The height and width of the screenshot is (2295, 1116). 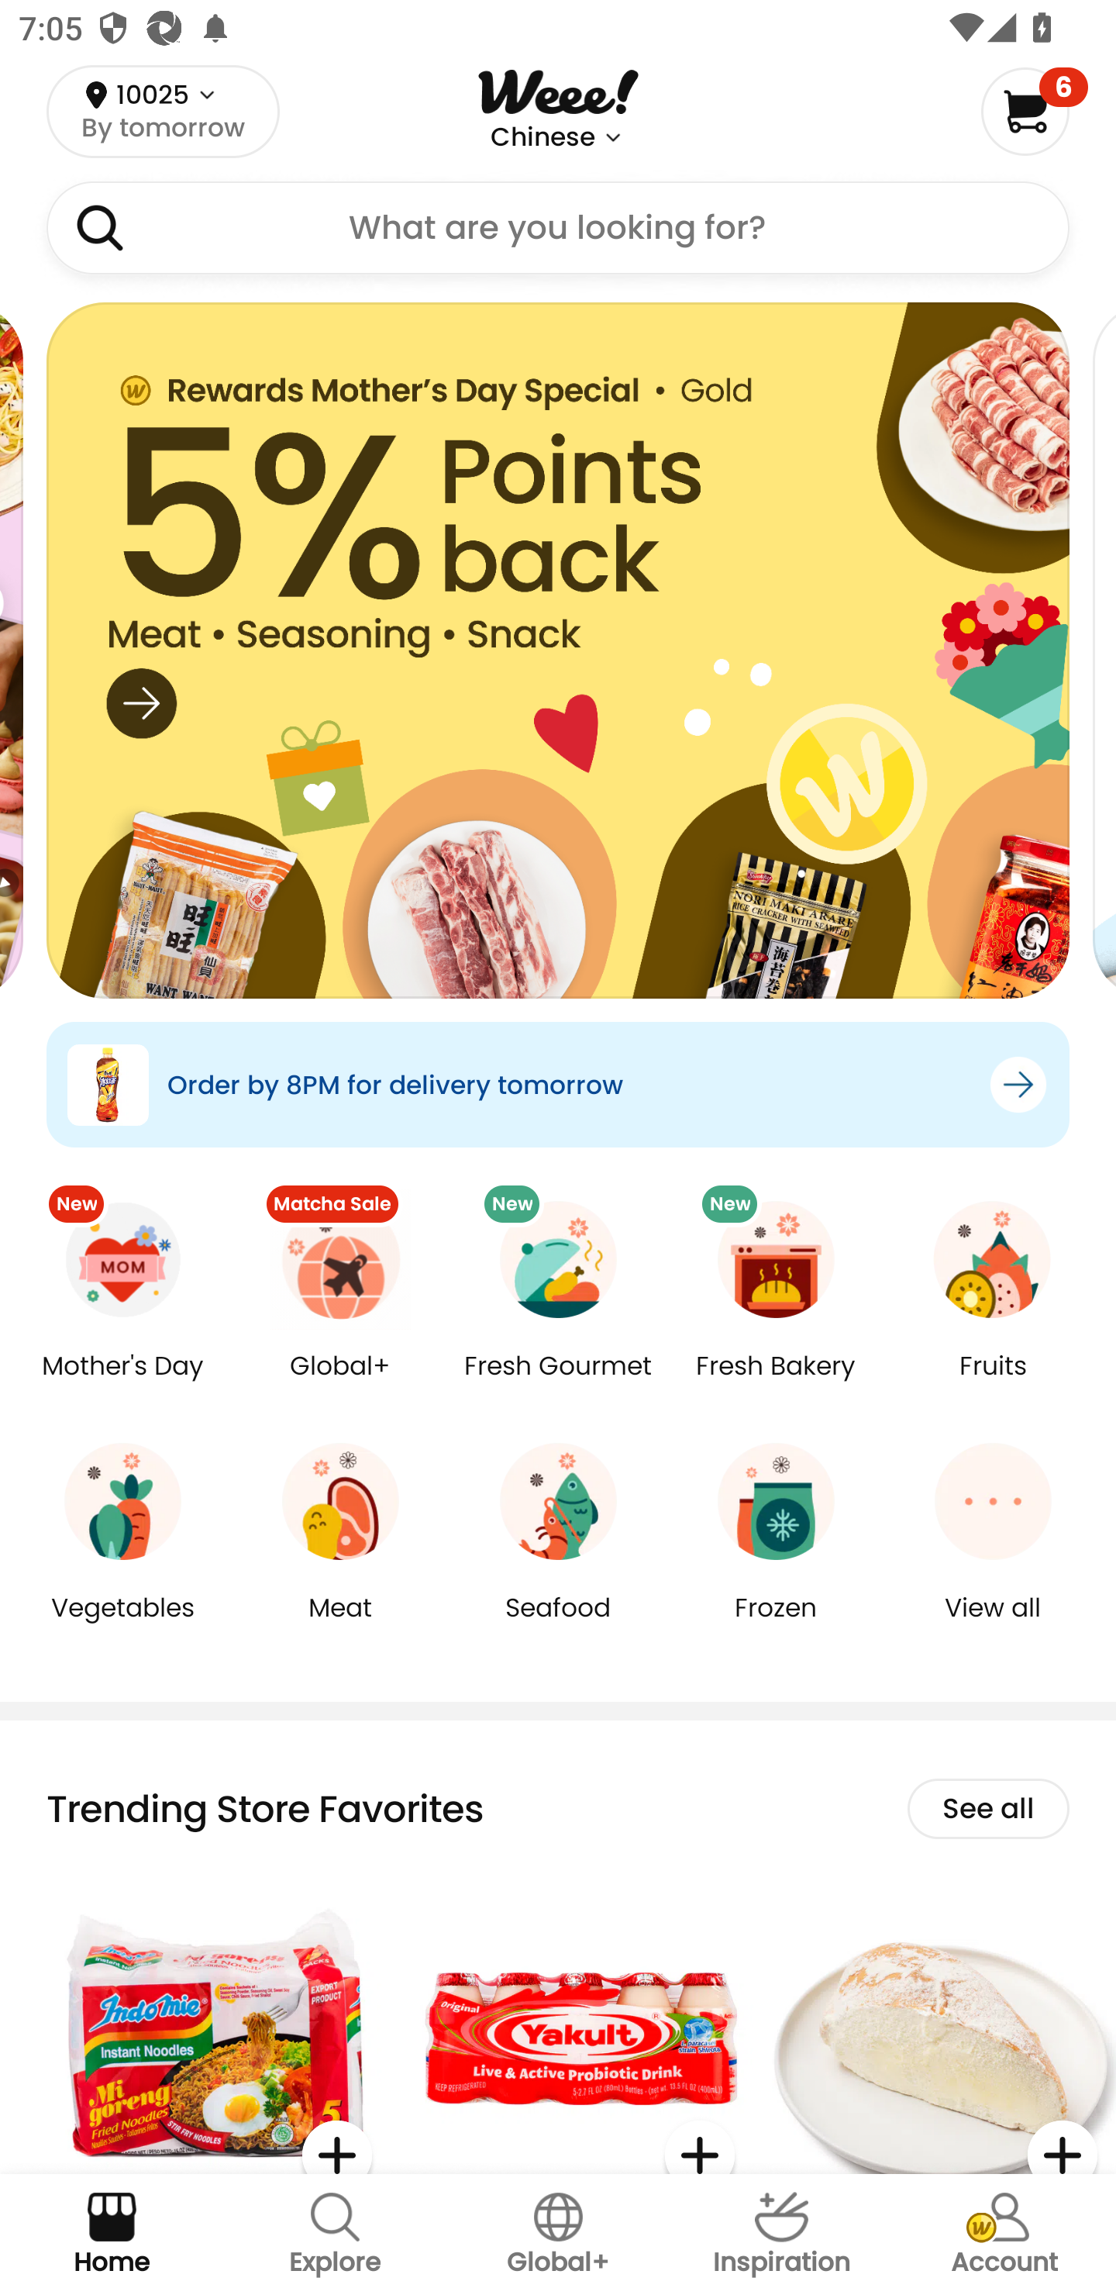 I want to click on 6, so click(x=1034, y=111).